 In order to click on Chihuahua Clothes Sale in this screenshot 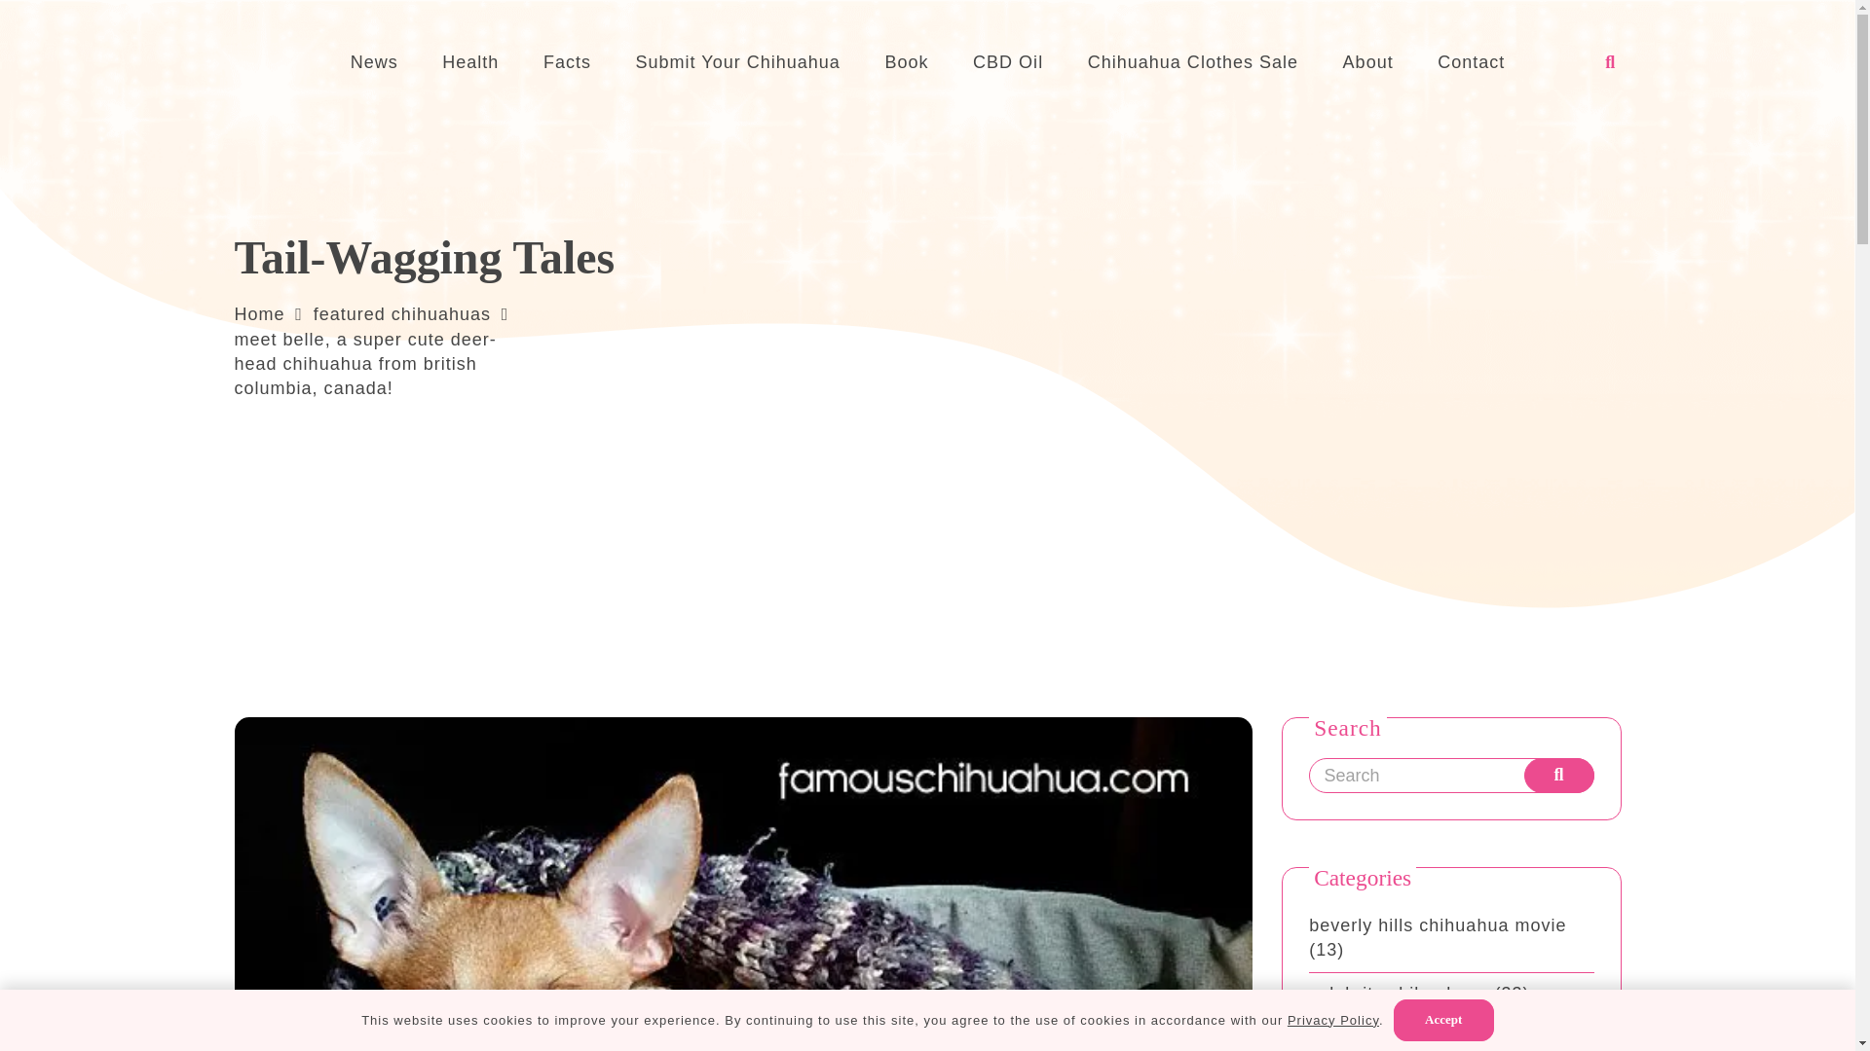, I will do `click(1192, 61)`.